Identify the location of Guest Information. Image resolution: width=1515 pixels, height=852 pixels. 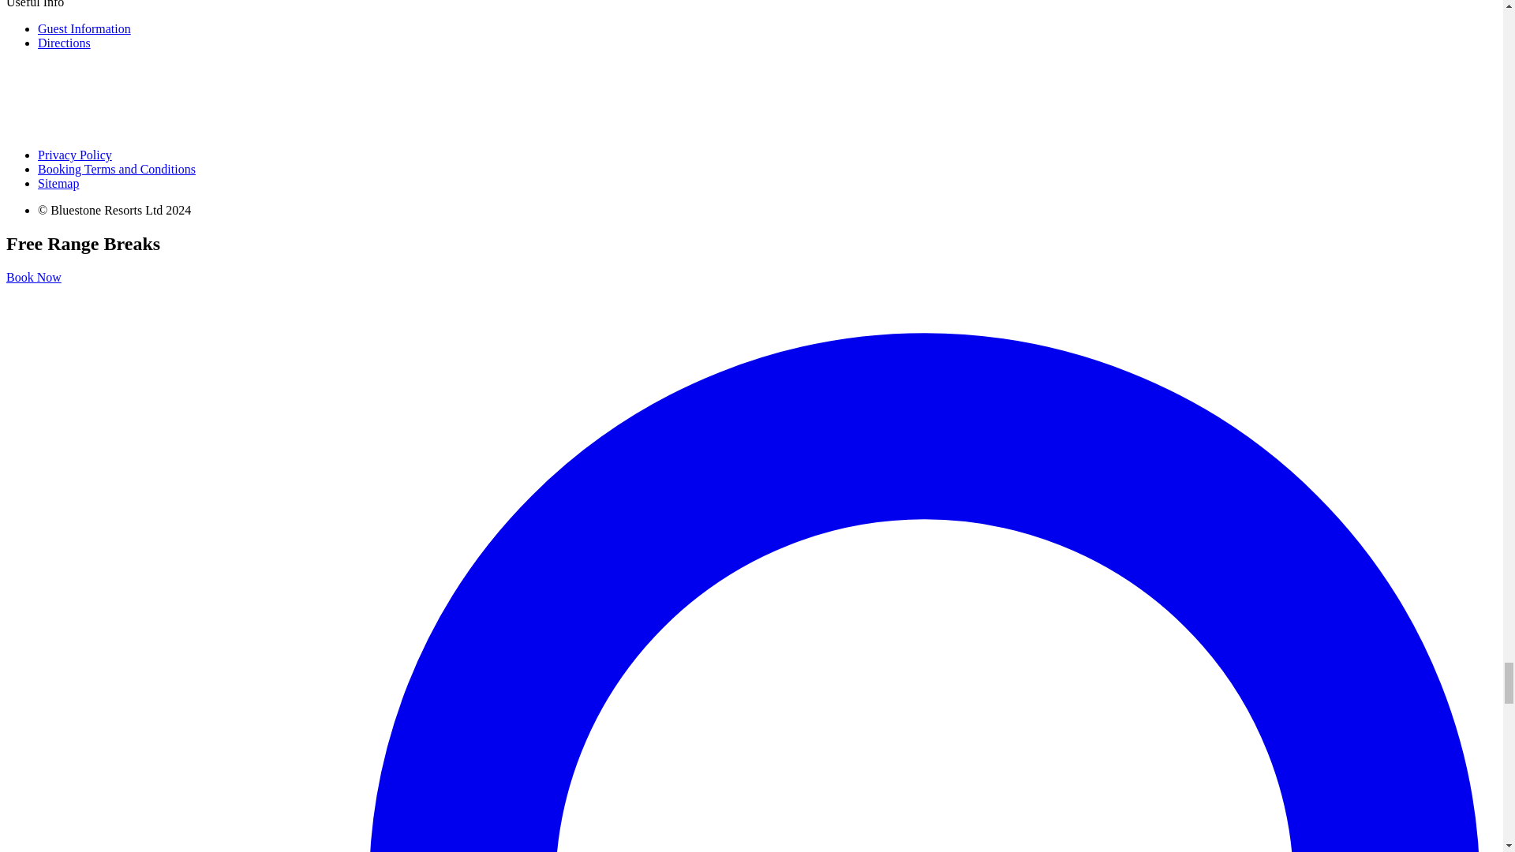
(84, 28).